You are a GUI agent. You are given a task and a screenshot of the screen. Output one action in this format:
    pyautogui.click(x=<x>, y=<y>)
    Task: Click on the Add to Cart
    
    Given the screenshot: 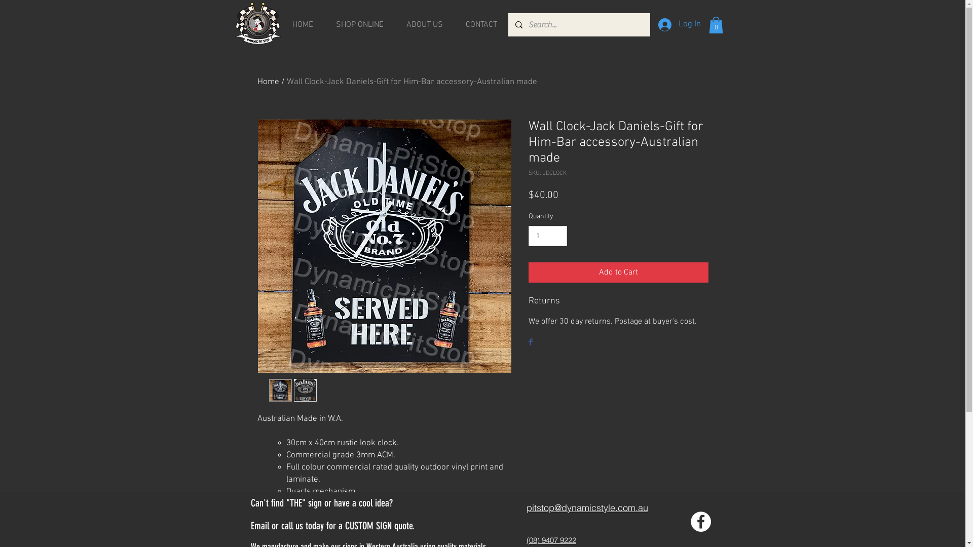 What is the action you would take?
    pyautogui.click(x=618, y=272)
    